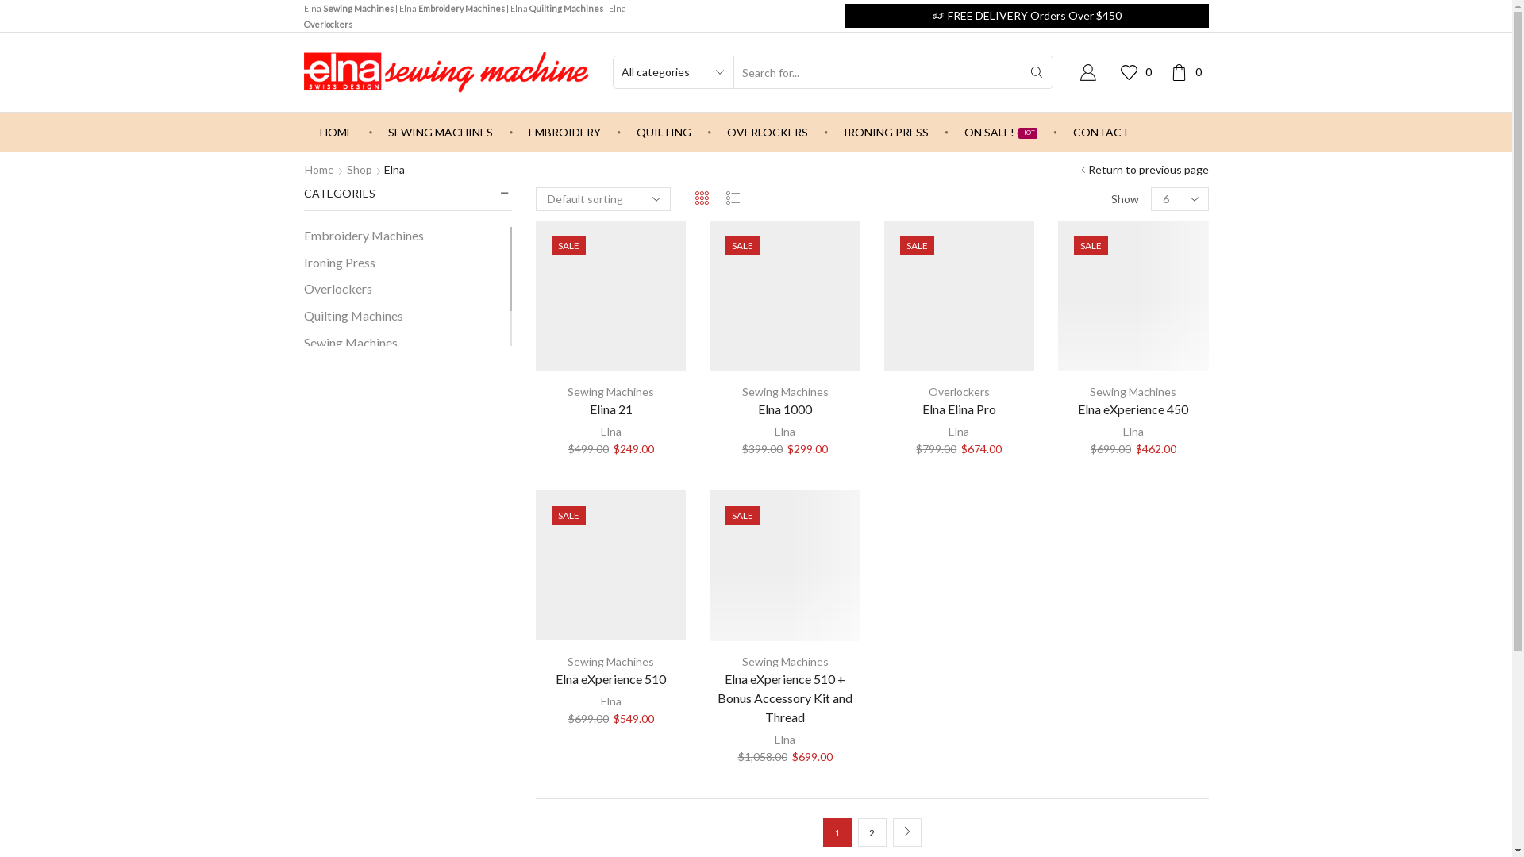 The height and width of the screenshot is (857, 1524). I want to click on Sewing Machines, so click(611, 392).